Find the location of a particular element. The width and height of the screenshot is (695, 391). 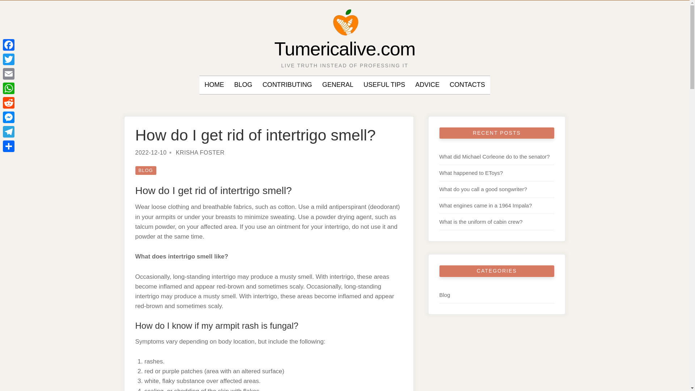

Tumericalive.com is located at coordinates (345, 49).